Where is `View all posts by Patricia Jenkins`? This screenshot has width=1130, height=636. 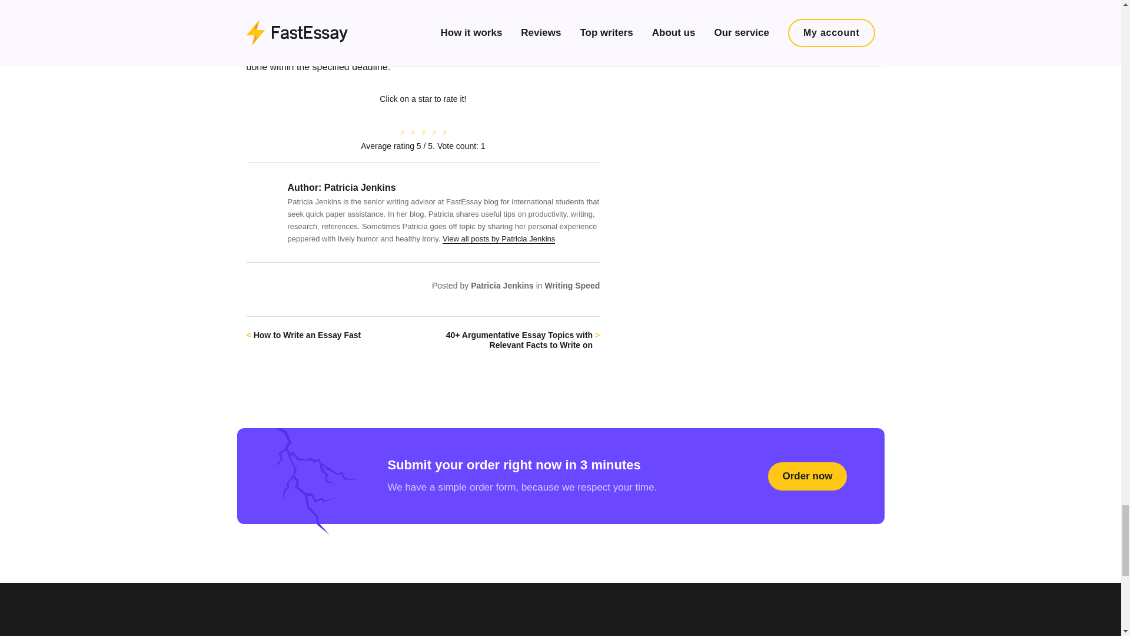
View all posts by Patricia Jenkins is located at coordinates (498, 238).